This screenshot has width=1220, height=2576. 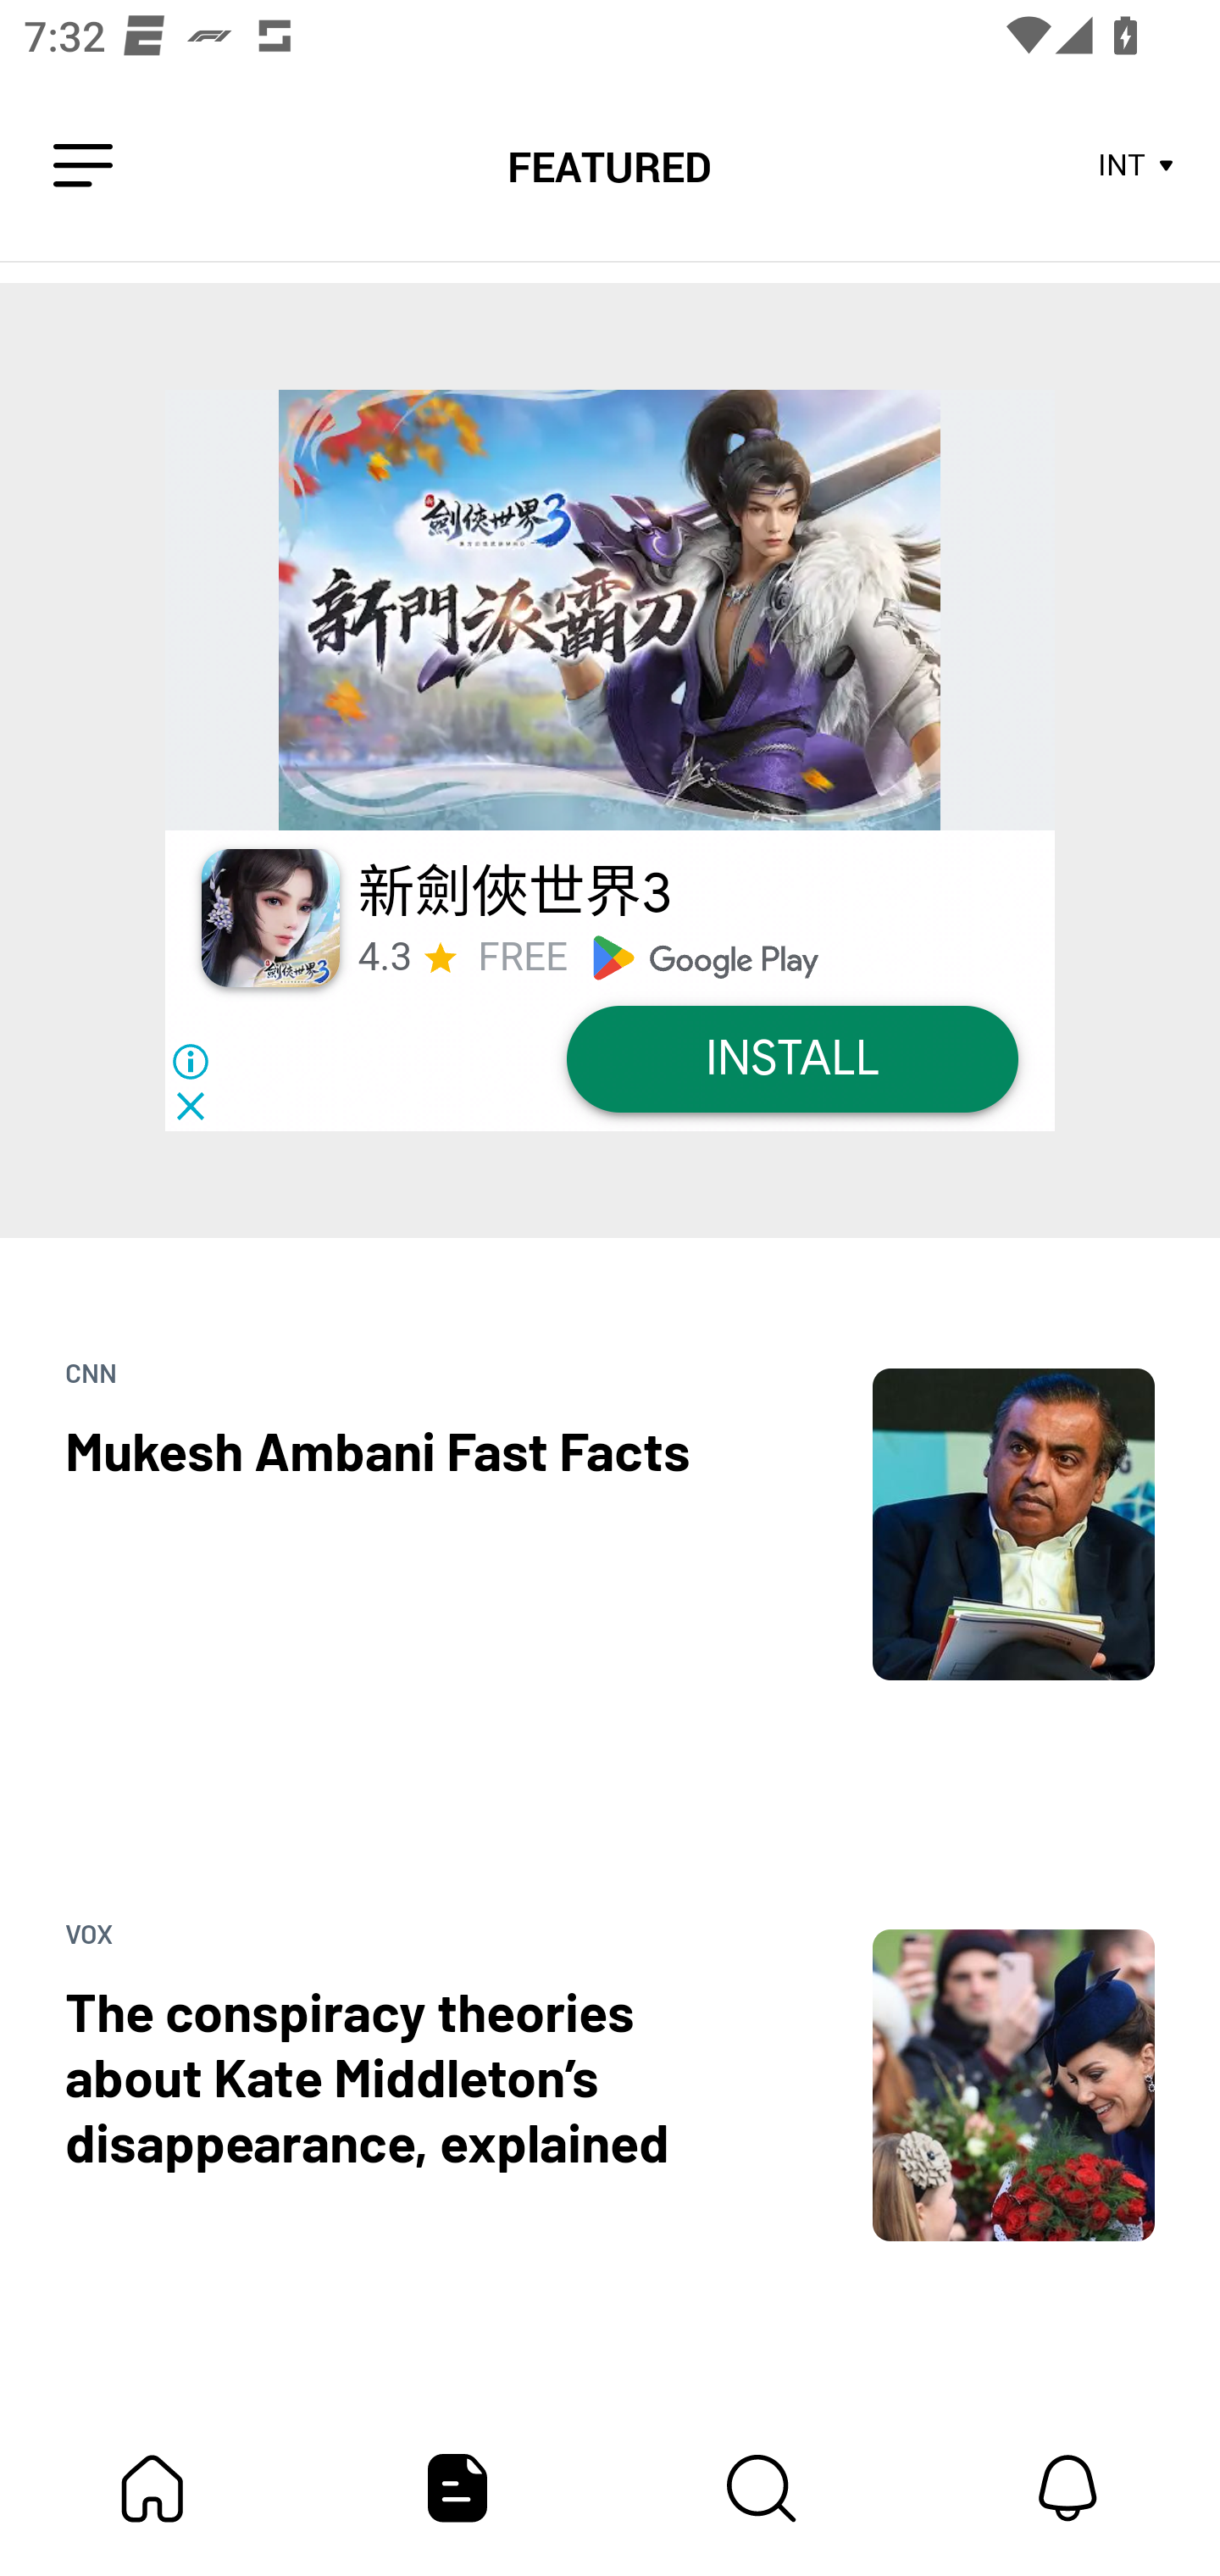 I want to click on Notifications, so click(x=1067, y=2488).